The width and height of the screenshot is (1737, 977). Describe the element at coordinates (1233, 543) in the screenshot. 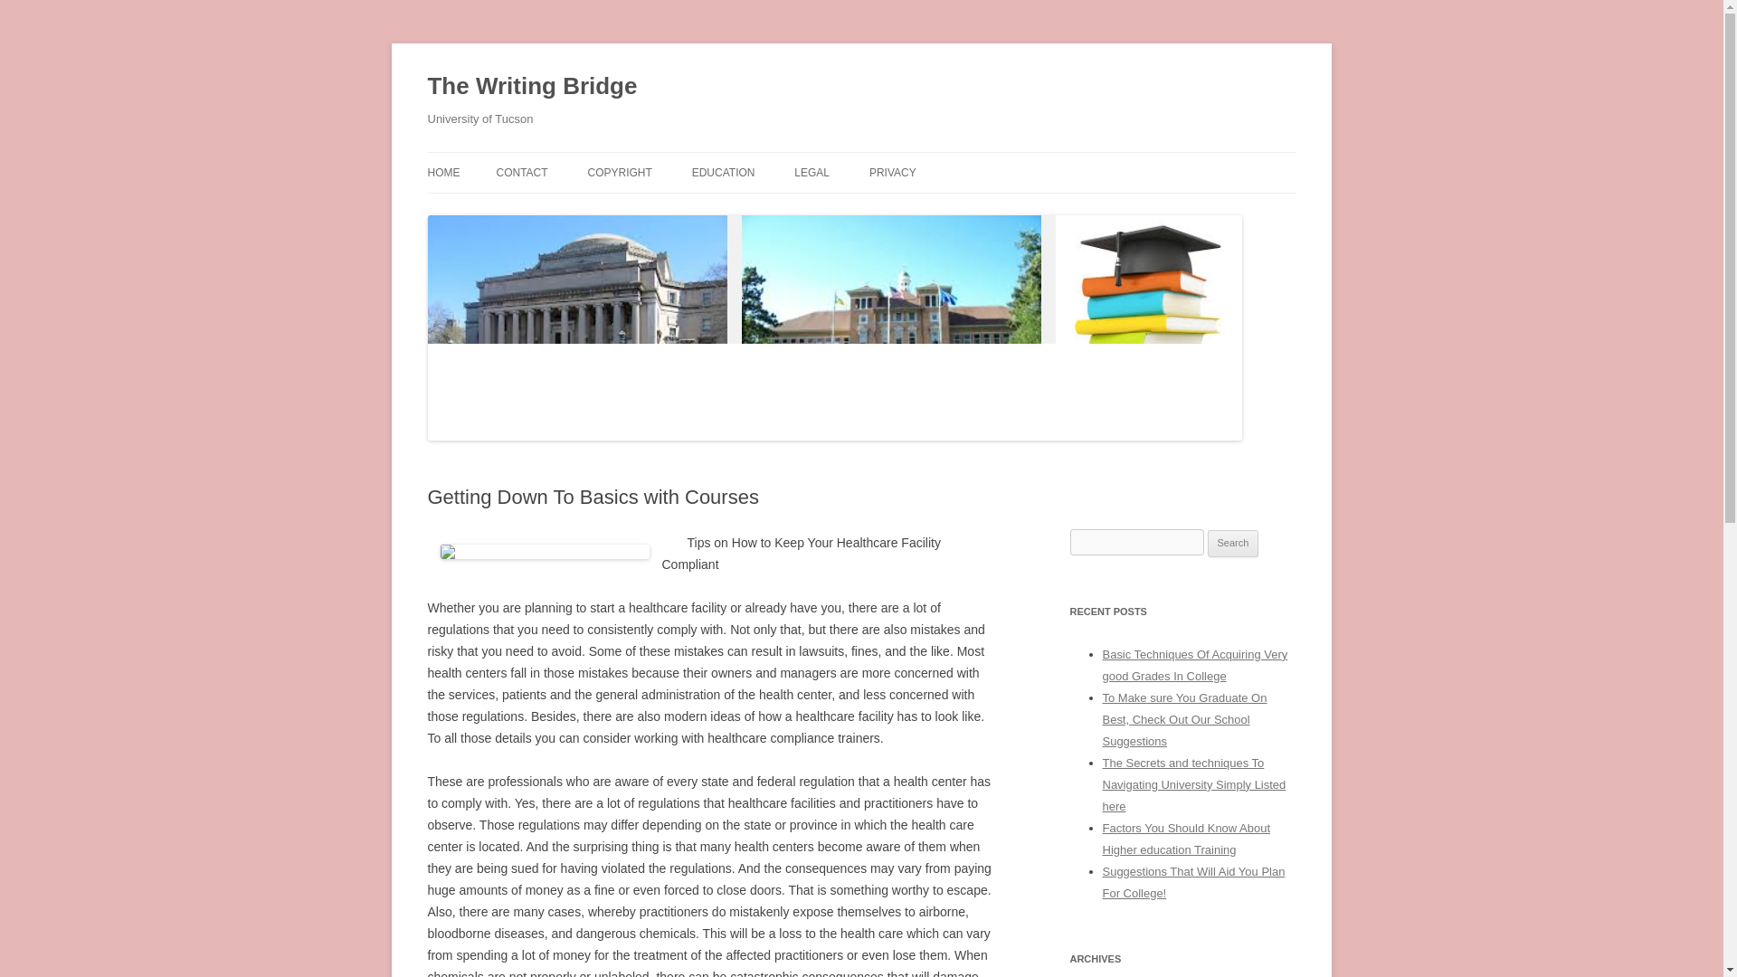

I see `Search` at that location.